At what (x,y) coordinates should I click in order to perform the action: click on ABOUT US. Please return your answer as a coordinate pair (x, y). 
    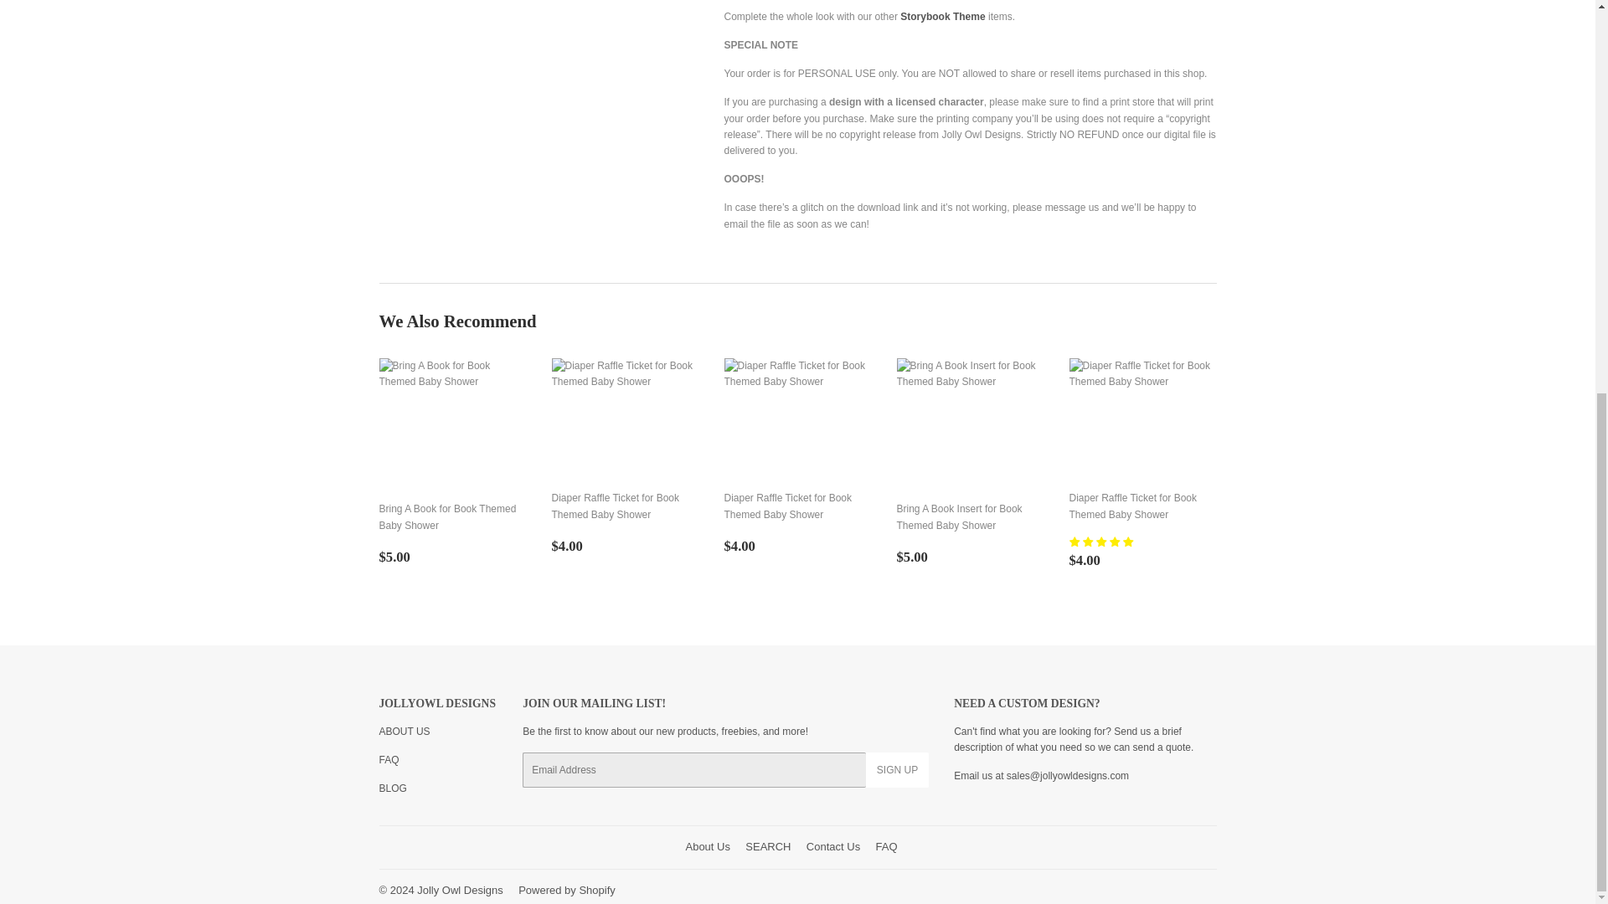
    Looking at the image, I should click on (404, 732).